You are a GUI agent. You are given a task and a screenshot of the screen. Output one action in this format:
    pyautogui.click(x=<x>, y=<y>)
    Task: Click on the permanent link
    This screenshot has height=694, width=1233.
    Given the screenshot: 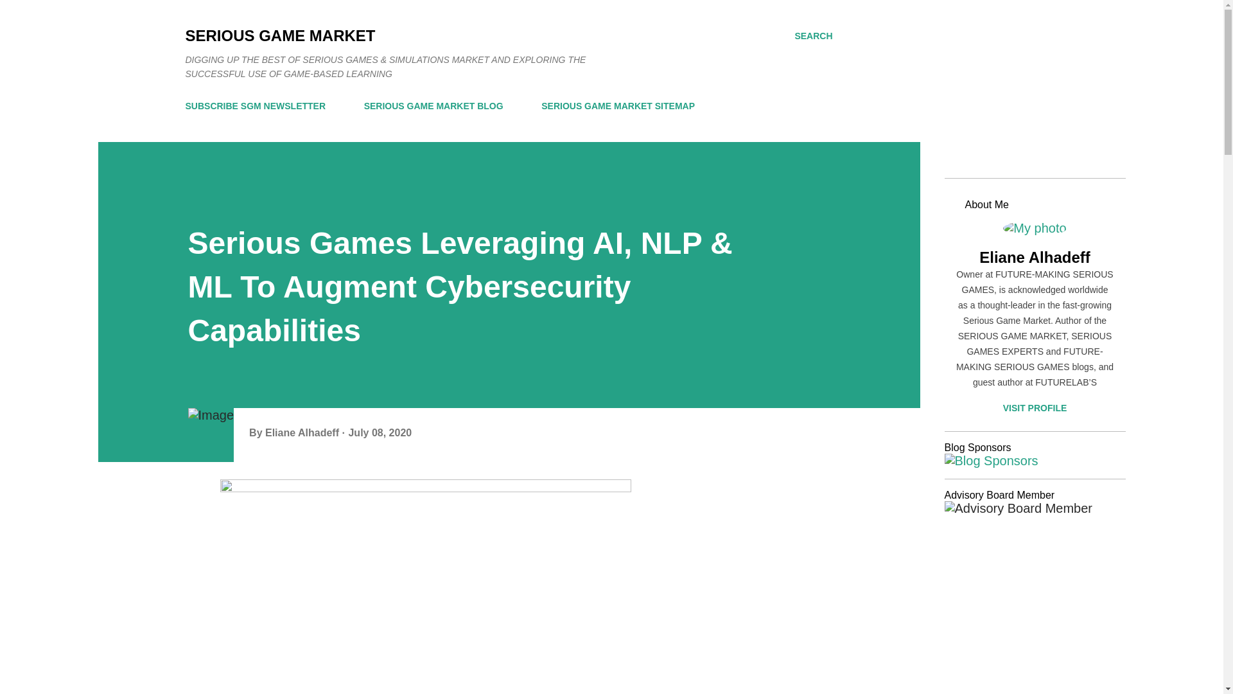 What is the action you would take?
    pyautogui.click(x=380, y=432)
    